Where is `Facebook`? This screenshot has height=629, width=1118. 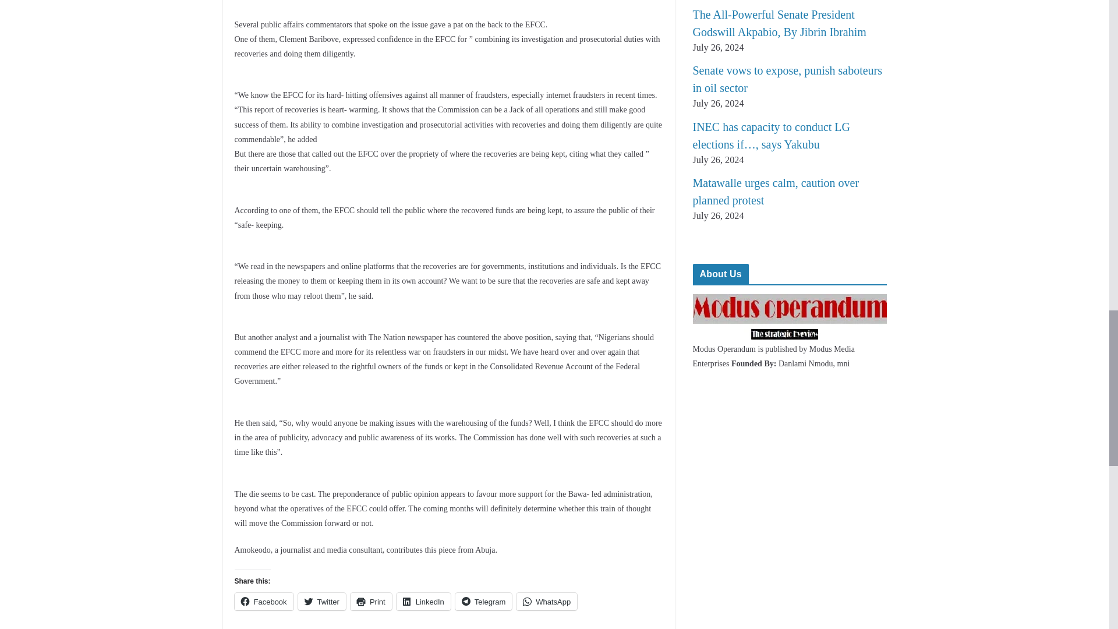
Facebook is located at coordinates (263, 601).